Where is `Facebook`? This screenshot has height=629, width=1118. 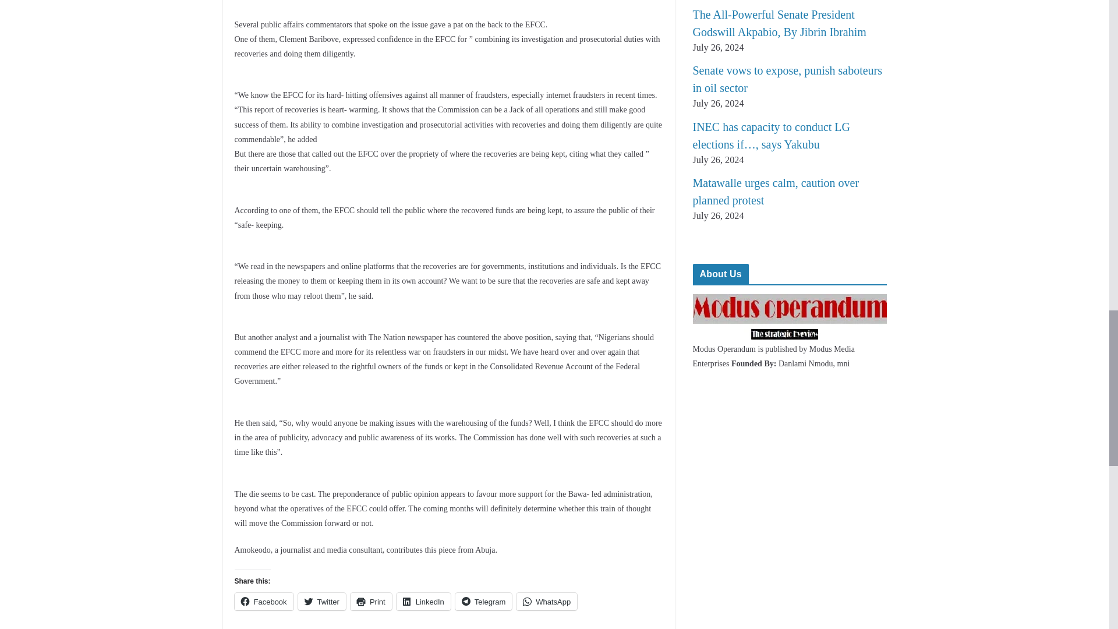
Facebook is located at coordinates (263, 601).